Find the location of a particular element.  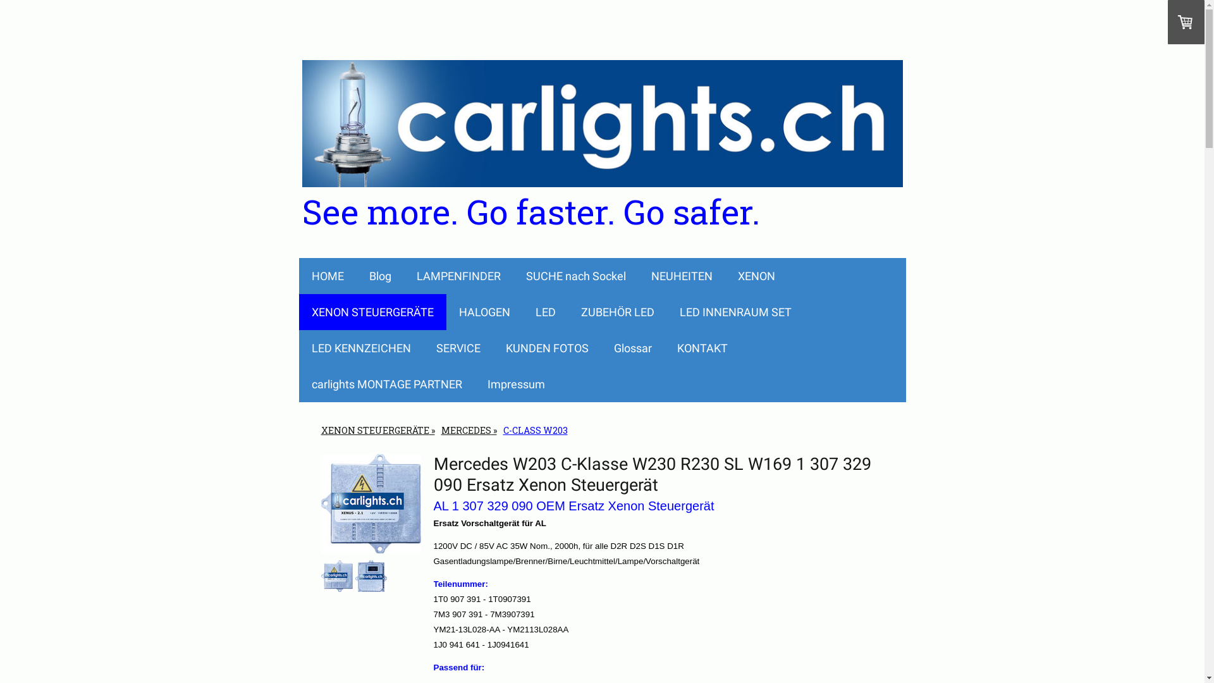

NEUHEITEN is located at coordinates (682, 276).